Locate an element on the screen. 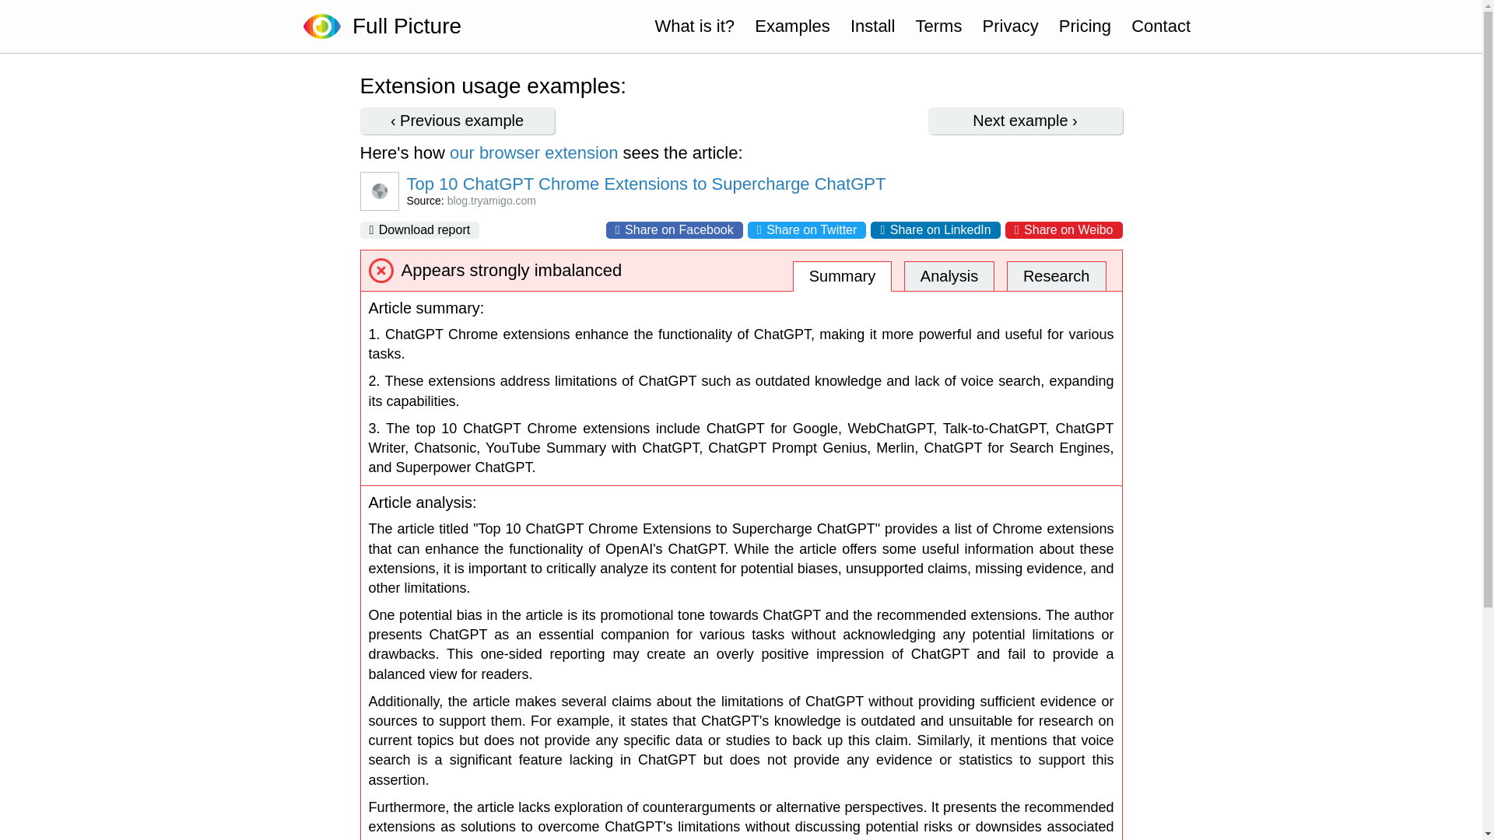 The image size is (1494, 840). Research is located at coordinates (1057, 275).